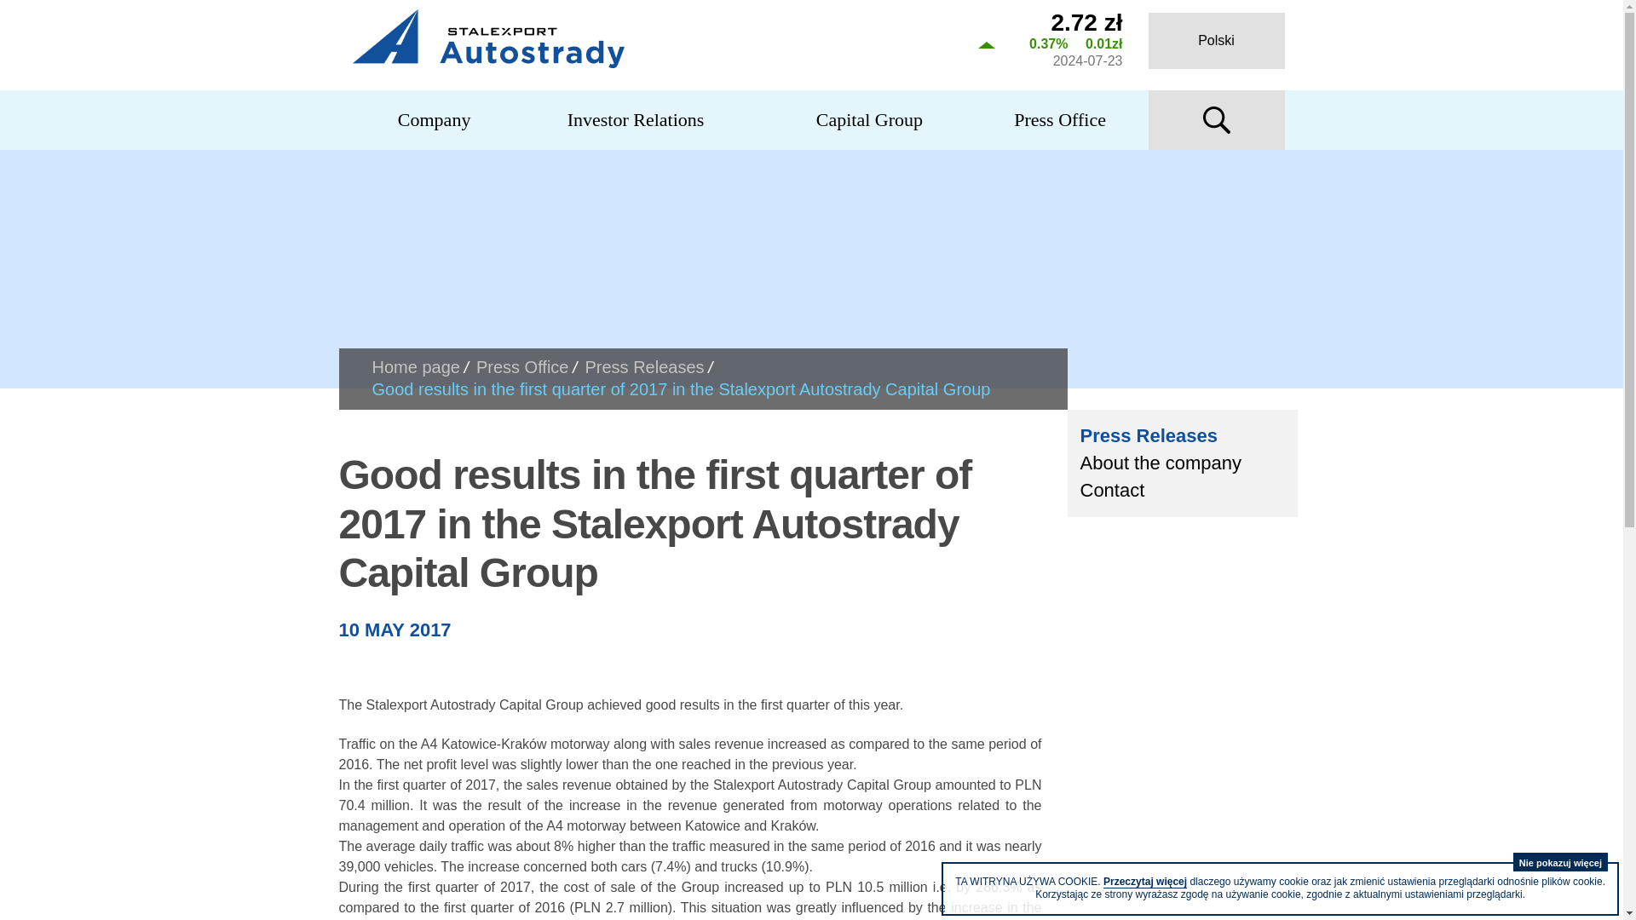 The width and height of the screenshot is (1636, 920). I want to click on About the company, so click(1182, 463).